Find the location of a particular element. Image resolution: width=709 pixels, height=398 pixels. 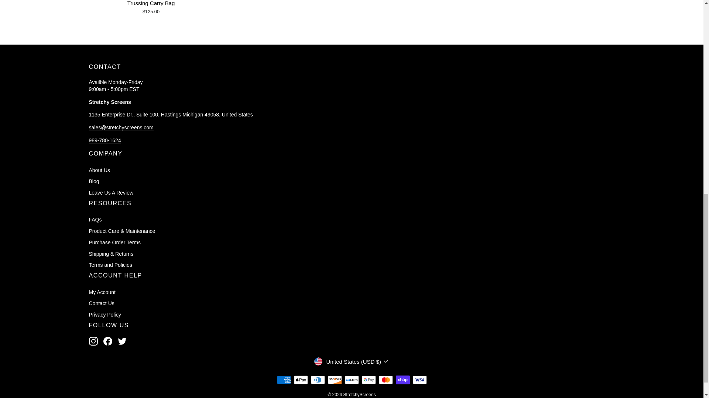

Meta Pay is located at coordinates (352, 380).